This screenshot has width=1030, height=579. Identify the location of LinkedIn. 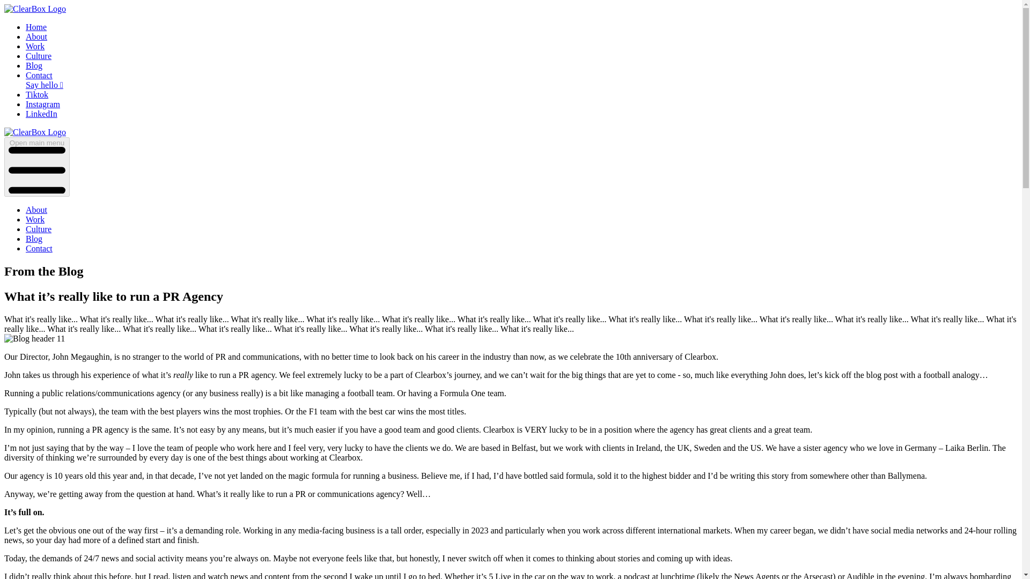
(42, 114).